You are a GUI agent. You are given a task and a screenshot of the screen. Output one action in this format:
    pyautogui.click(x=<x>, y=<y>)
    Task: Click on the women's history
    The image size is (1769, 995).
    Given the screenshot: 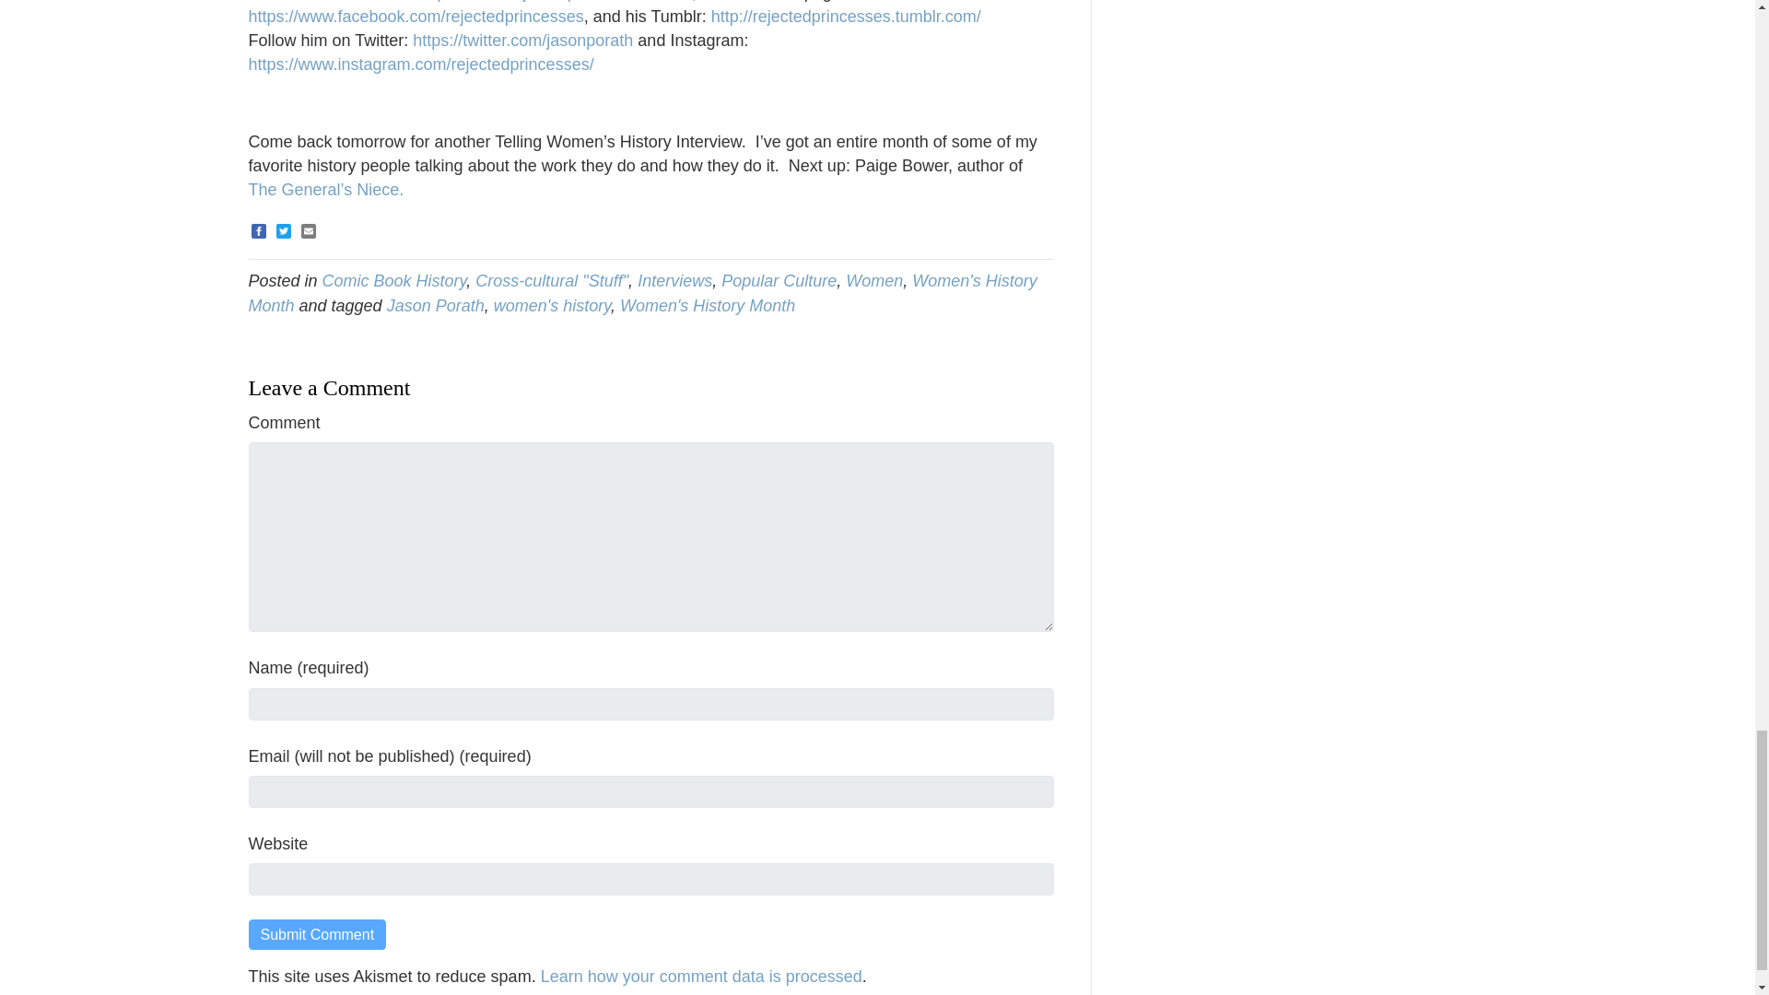 What is the action you would take?
    pyautogui.click(x=551, y=306)
    